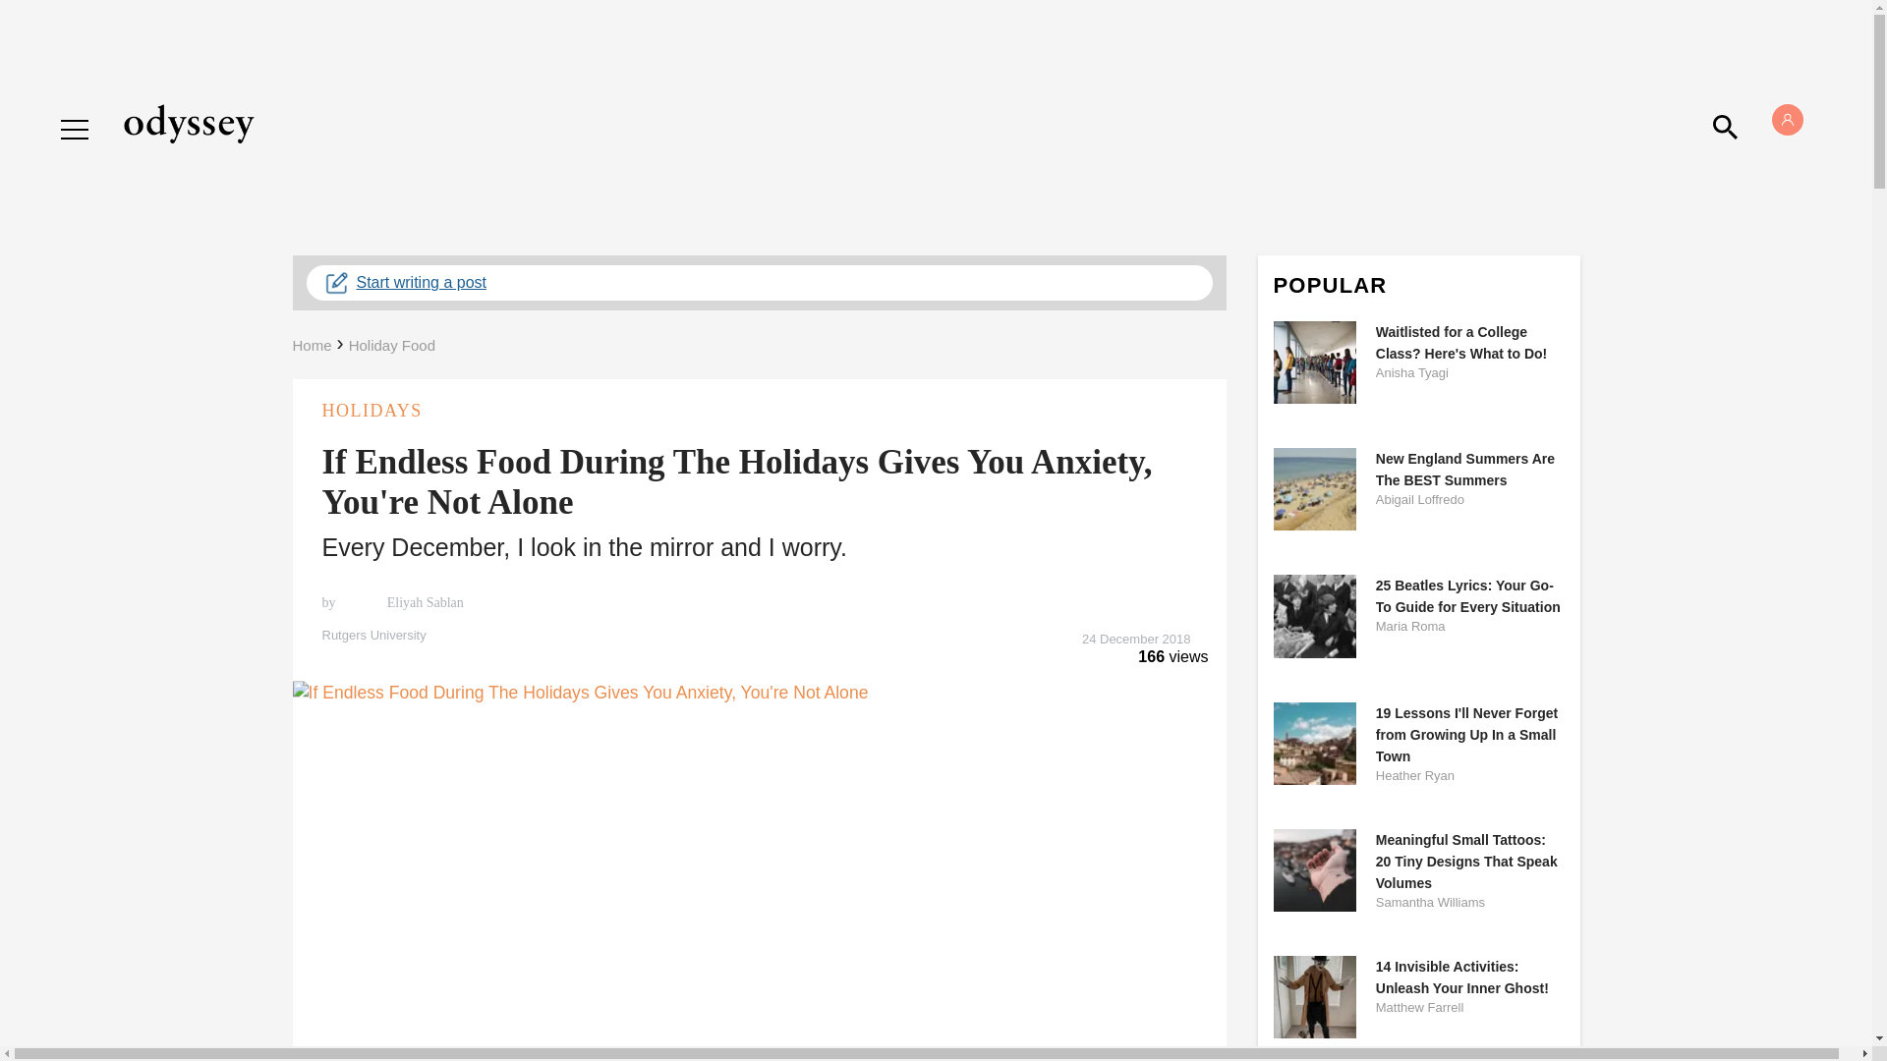  What do you see at coordinates (312, 345) in the screenshot?
I see `Home` at bounding box center [312, 345].